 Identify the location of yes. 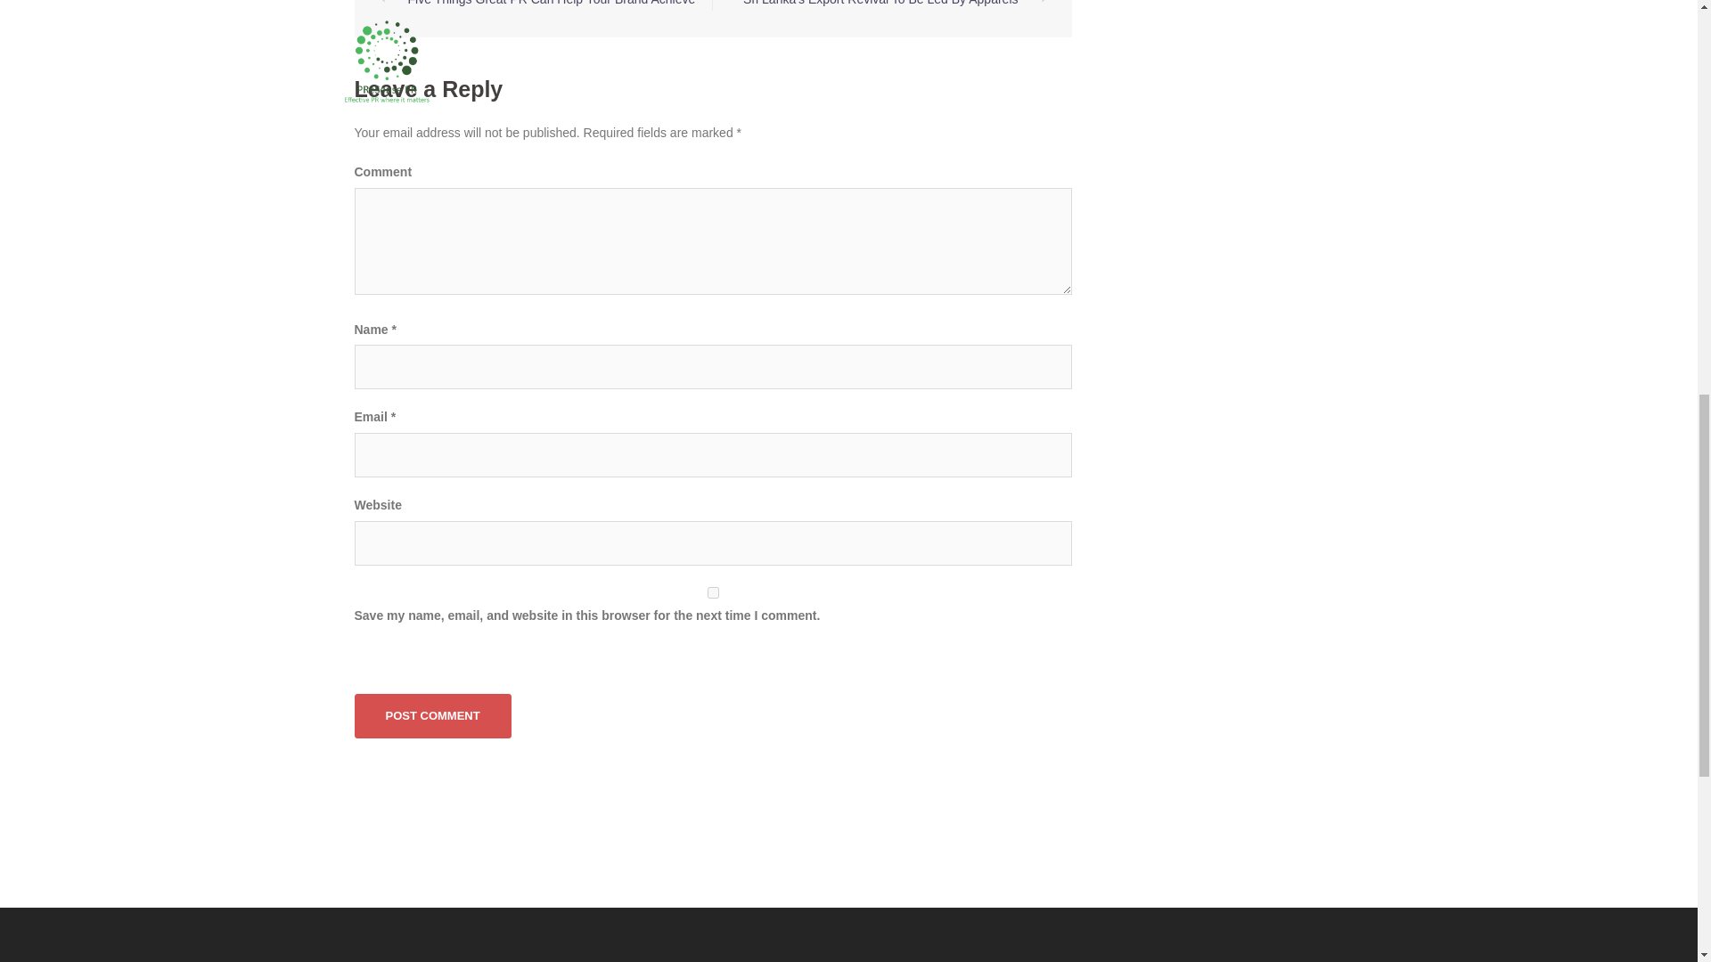
(713, 591).